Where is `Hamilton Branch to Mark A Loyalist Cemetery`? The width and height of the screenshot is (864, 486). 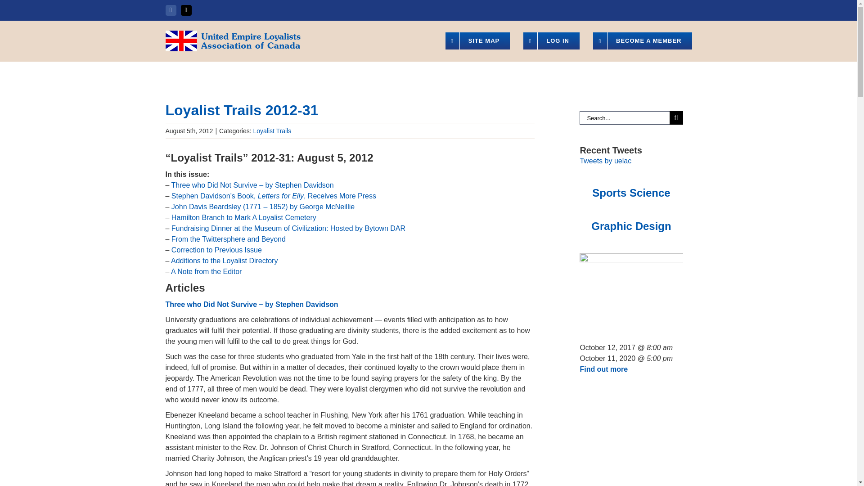 Hamilton Branch to Mark A Loyalist Cemetery is located at coordinates (243, 218).